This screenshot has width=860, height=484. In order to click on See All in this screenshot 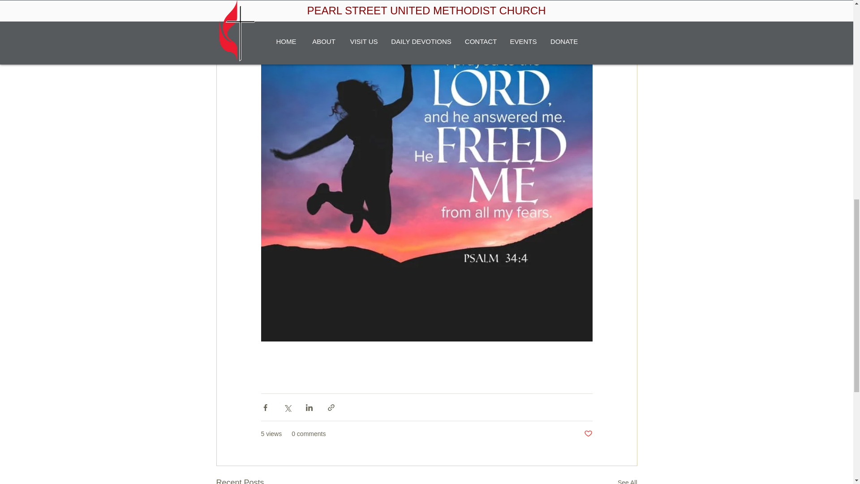, I will do `click(627, 480)`.